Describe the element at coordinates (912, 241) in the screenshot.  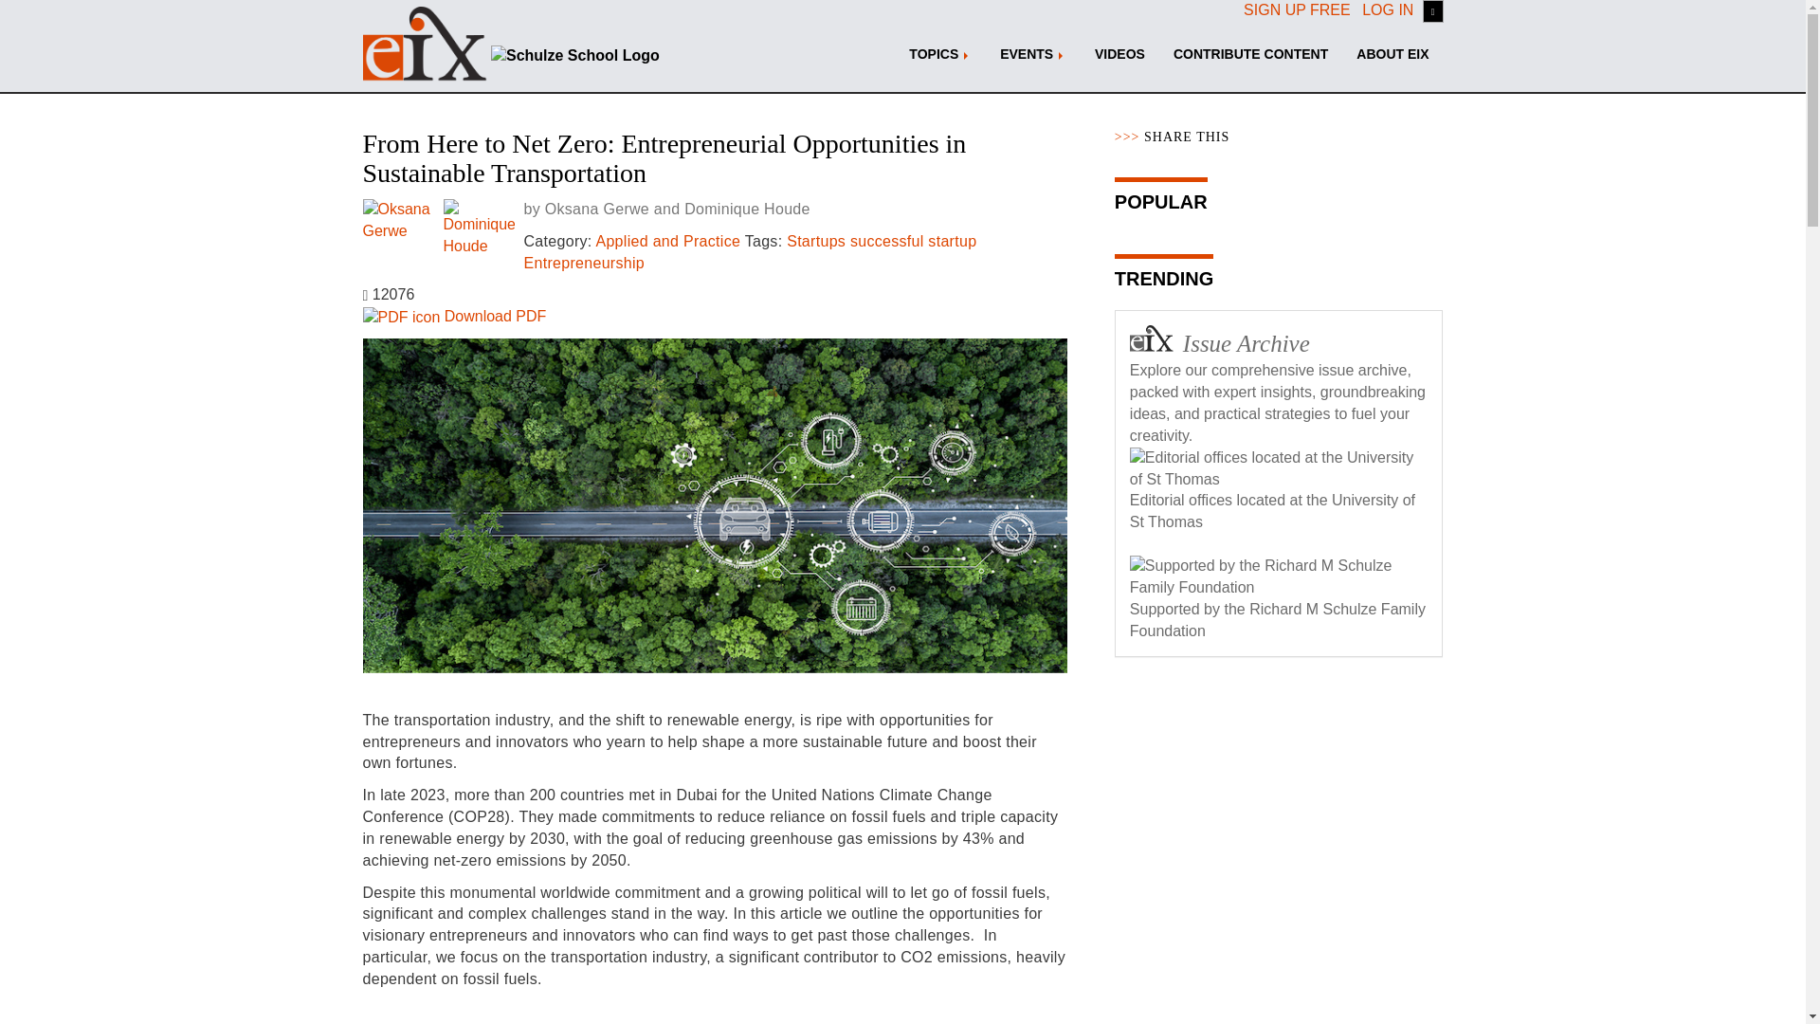
I see `successful startup` at that location.